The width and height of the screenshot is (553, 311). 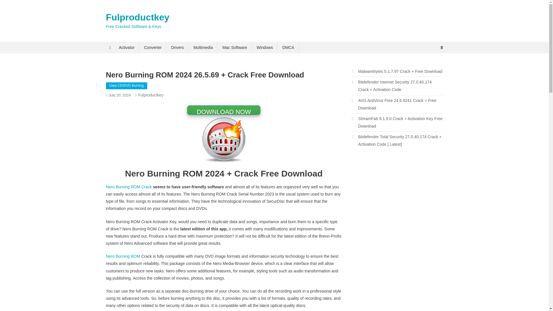 I want to click on Multimedia, so click(x=203, y=47).